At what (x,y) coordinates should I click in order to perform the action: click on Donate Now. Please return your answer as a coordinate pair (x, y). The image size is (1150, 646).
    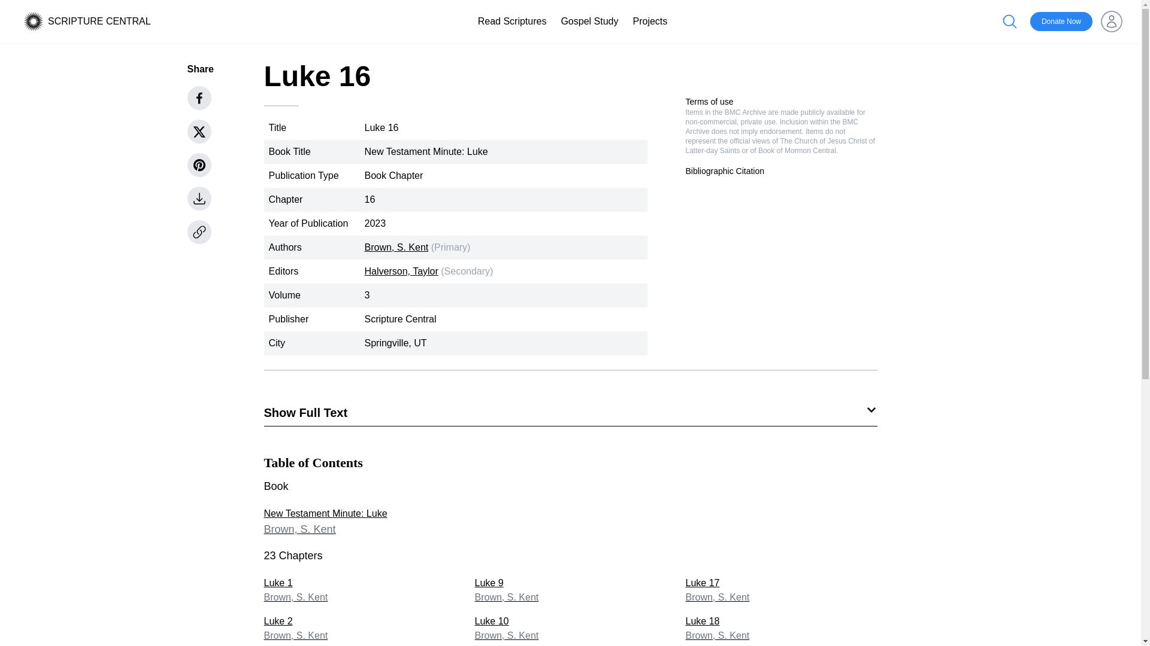
    Looking at the image, I should click on (1061, 22).